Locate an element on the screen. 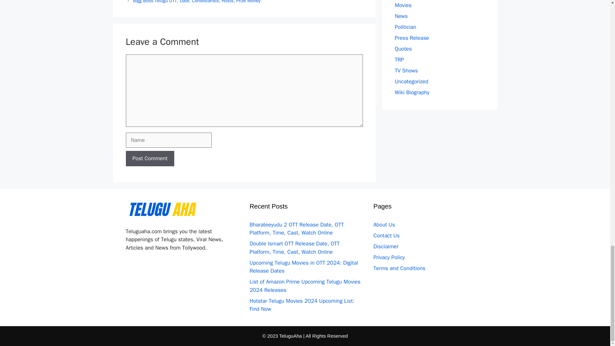  Post Comment is located at coordinates (150, 158).